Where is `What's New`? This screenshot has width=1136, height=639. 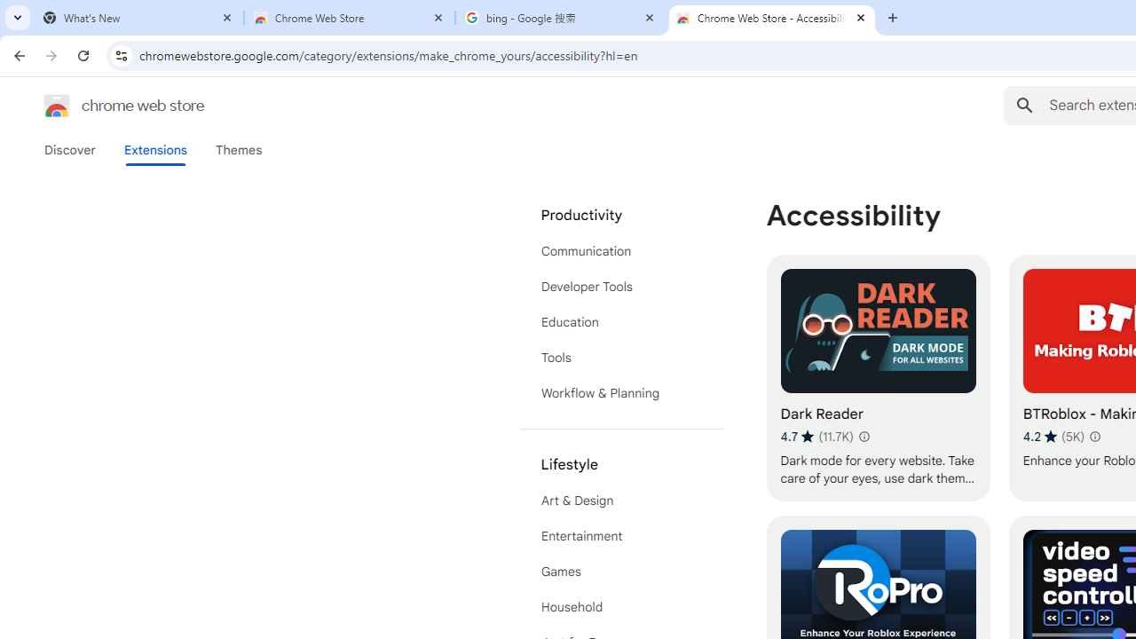
What's New is located at coordinates (138, 18).